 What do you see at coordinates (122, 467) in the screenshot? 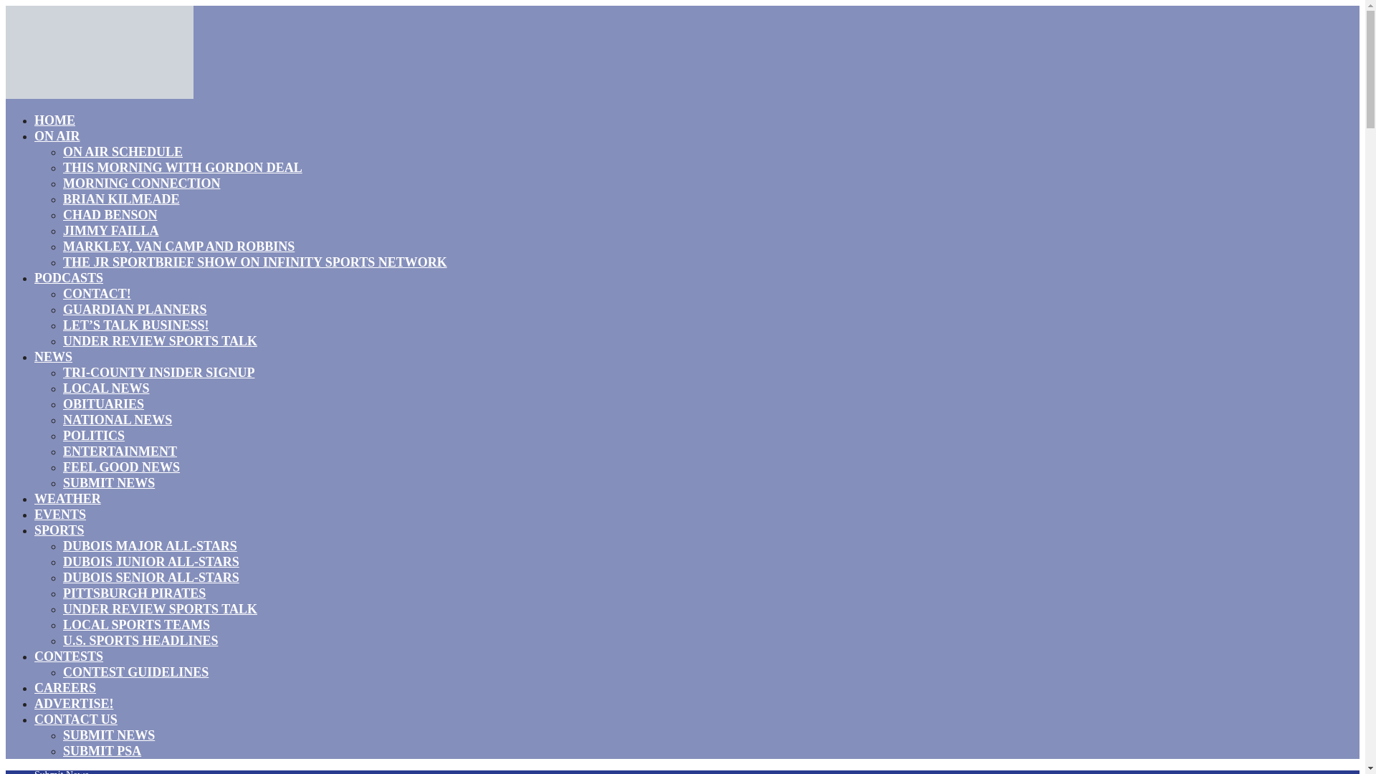
I see `FEEL GOOD NEWS` at bounding box center [122, 467].